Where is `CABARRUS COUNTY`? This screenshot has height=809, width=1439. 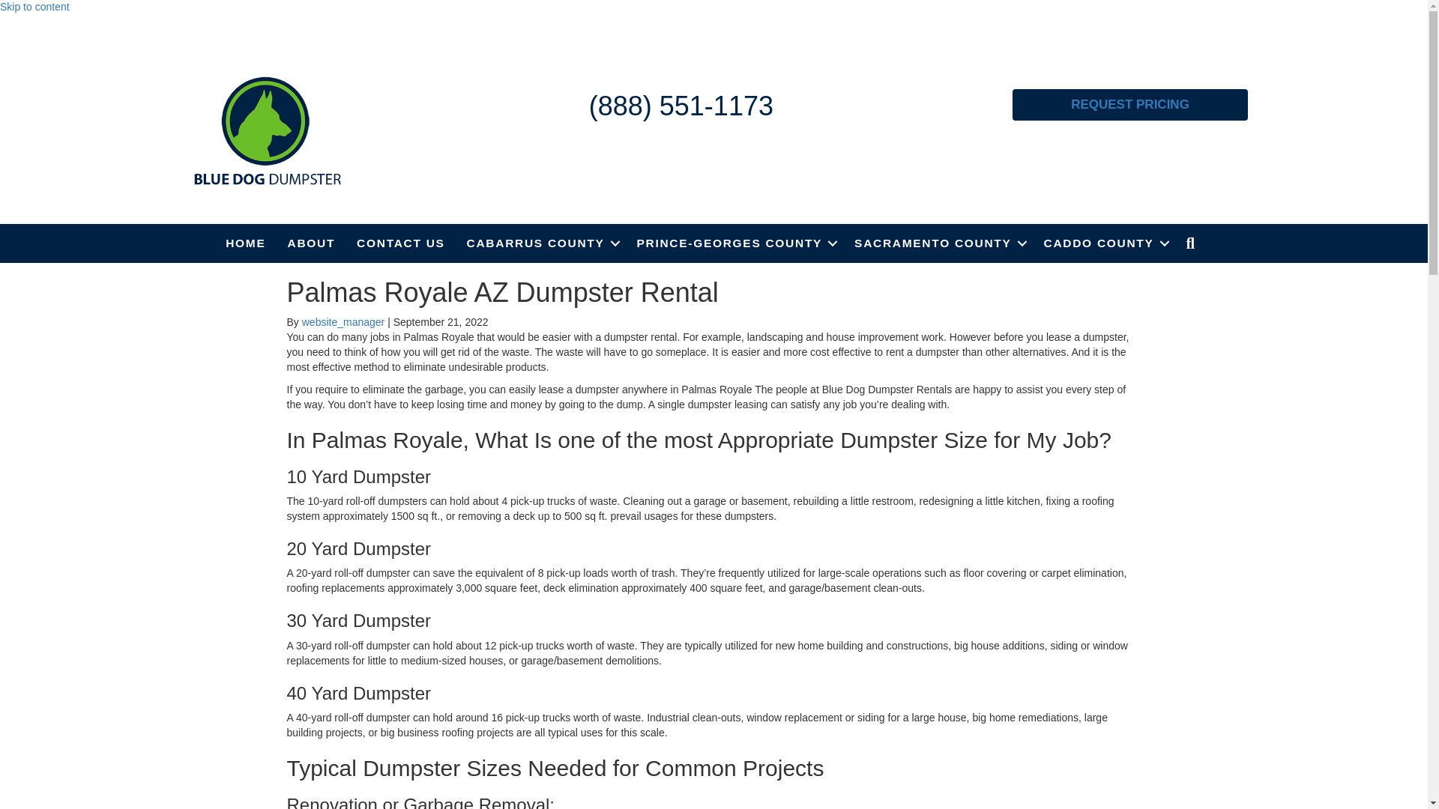 CABARRUS COUNTY is located at coordinates (541, 243).